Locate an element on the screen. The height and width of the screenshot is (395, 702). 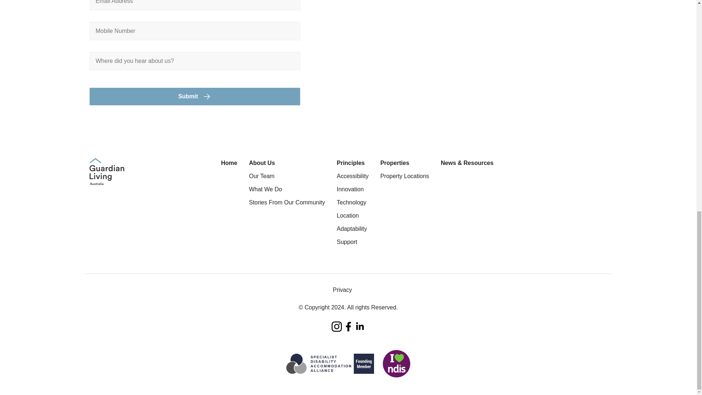
Properties is located at coordinates (404, 163).